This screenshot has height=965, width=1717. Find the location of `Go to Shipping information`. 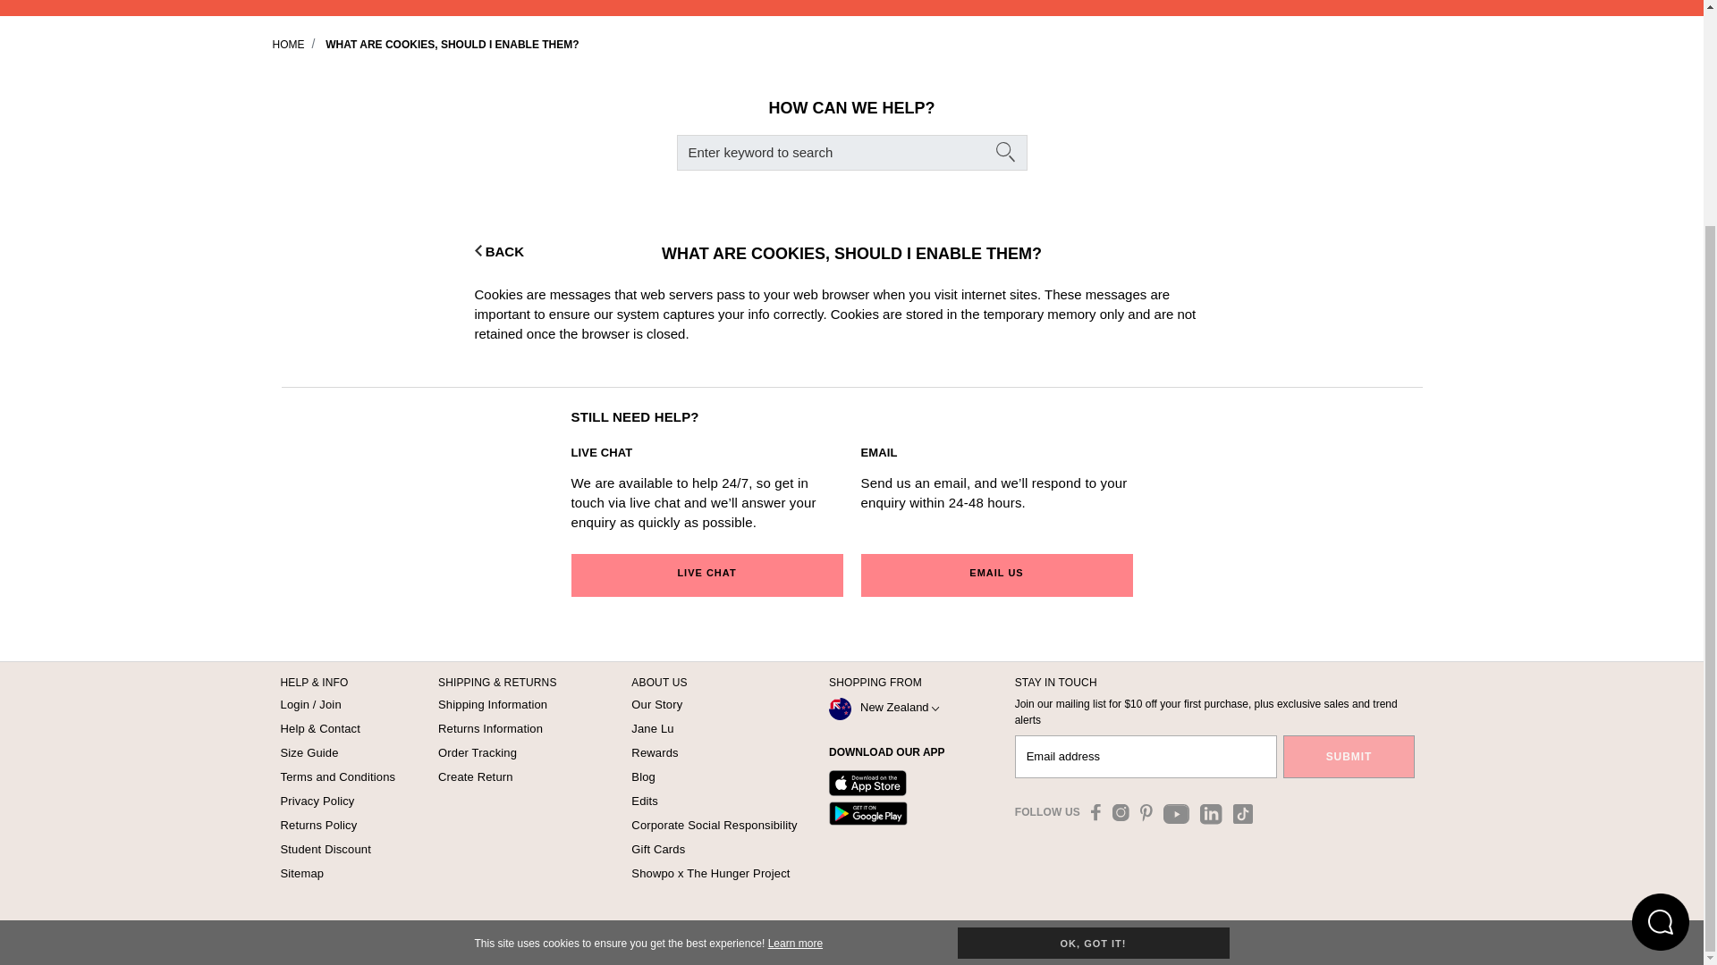

Go to Shipping information is located at coordinates (492, 704).